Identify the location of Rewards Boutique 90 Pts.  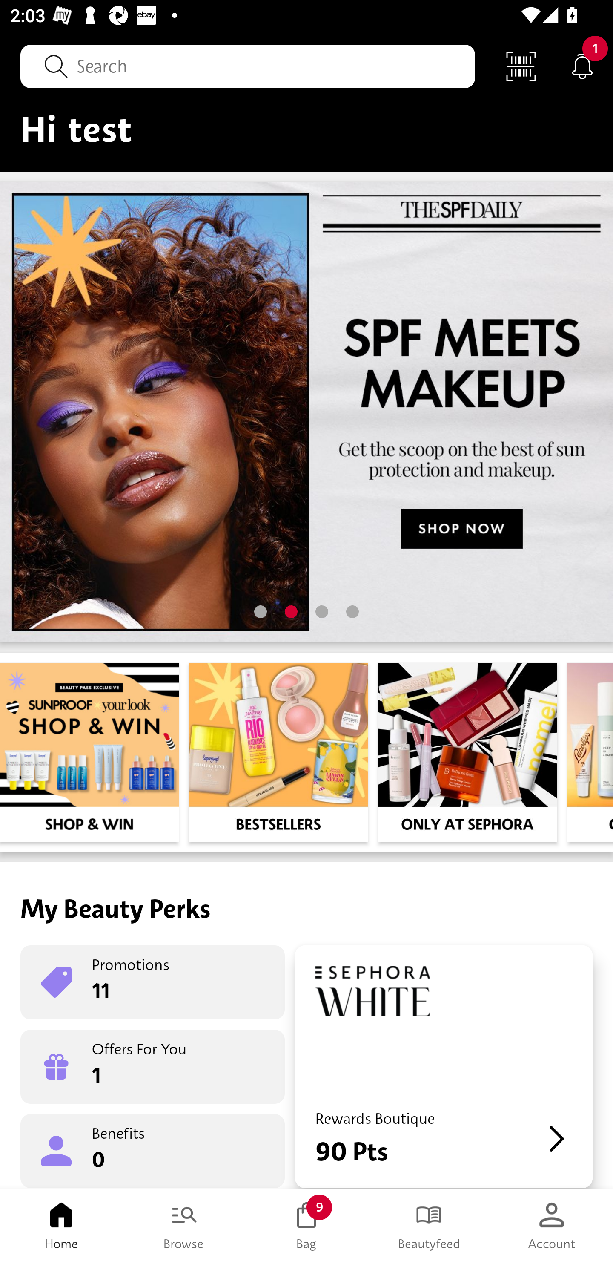
(444, 1067).